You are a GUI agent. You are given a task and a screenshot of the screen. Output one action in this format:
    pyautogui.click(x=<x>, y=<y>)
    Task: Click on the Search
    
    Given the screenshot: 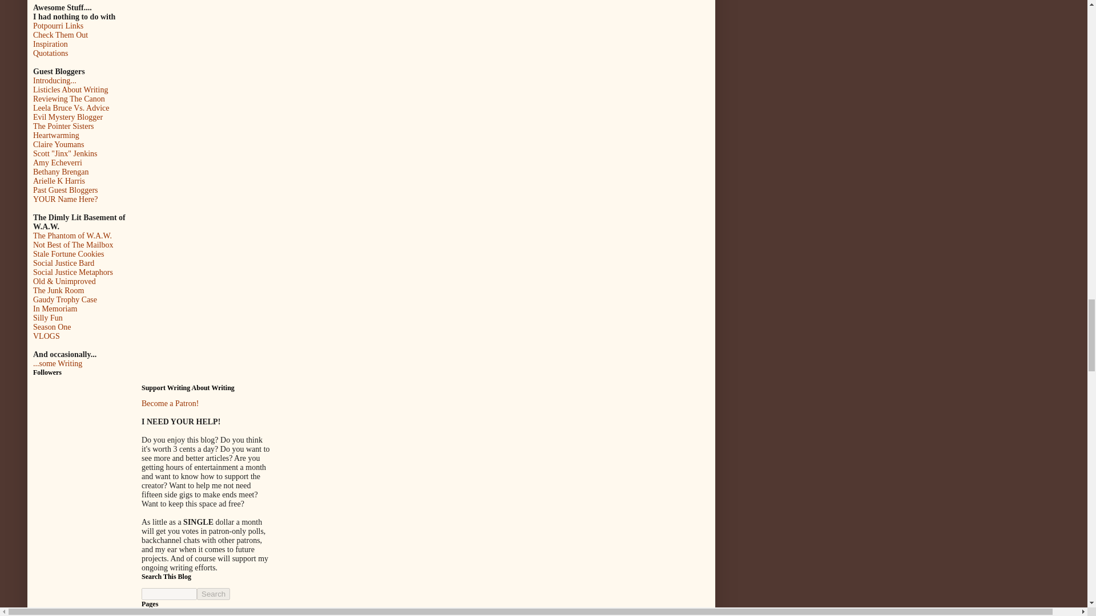 What is the action you would take?
    pyautogui.click(x=213, y=594)
    